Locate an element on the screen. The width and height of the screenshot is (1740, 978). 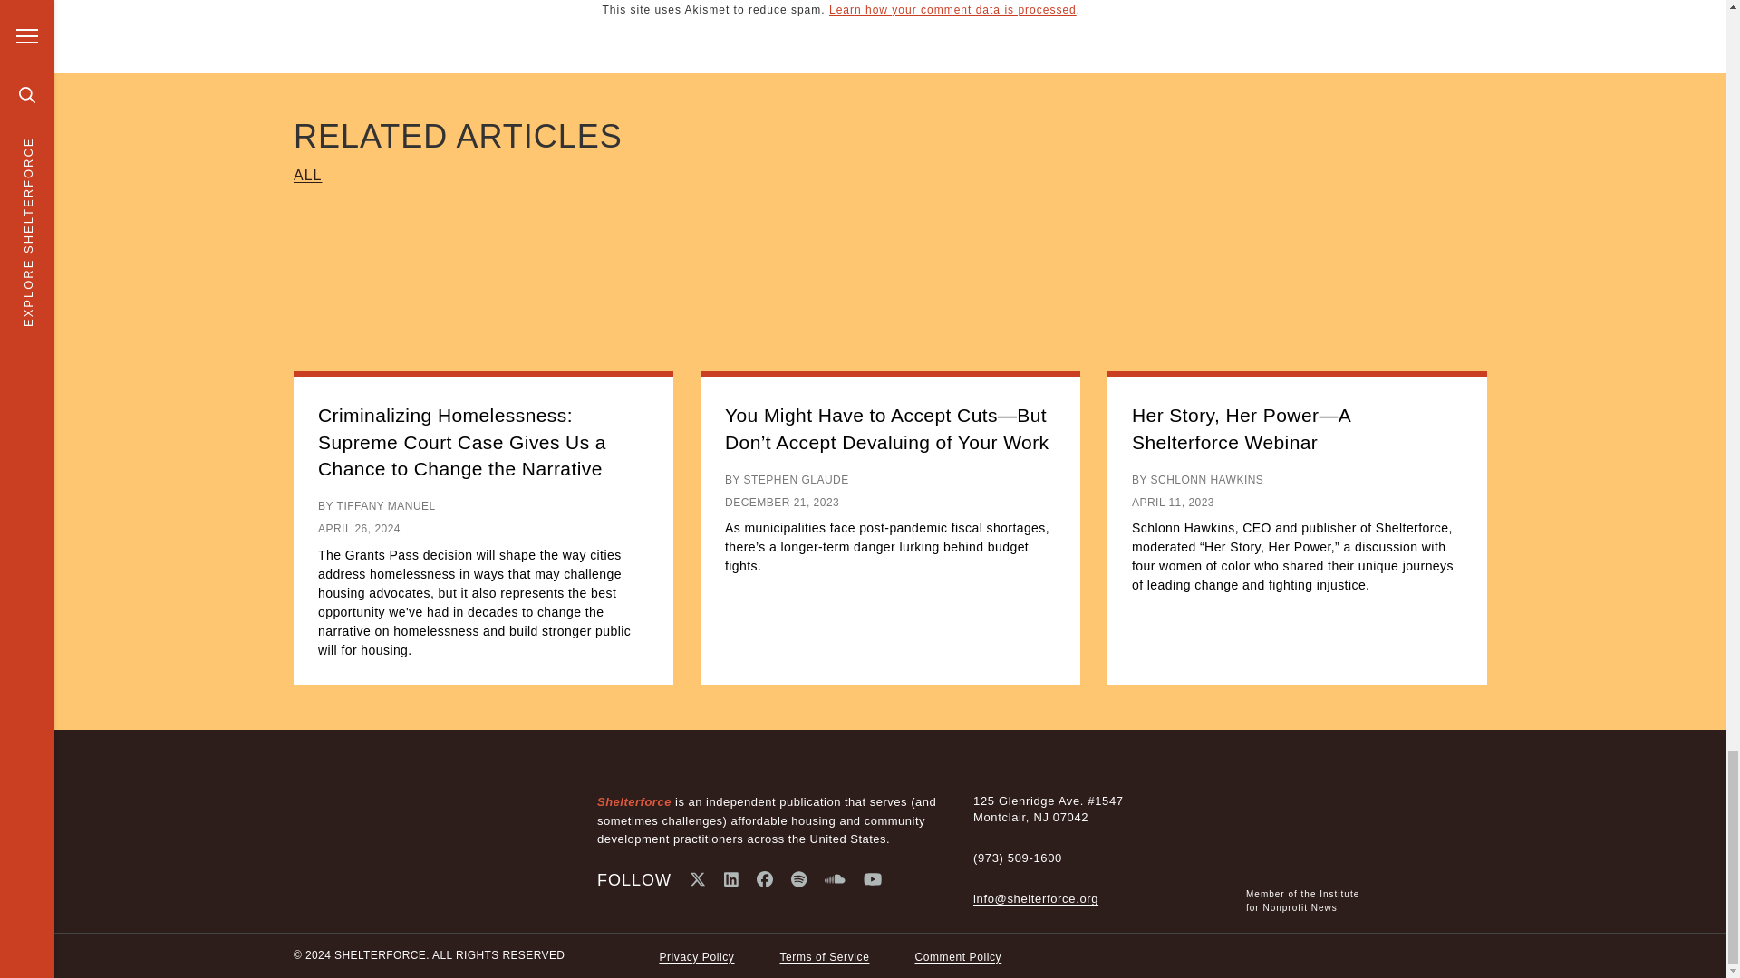
Facebook is located at coordinates (765, 878).